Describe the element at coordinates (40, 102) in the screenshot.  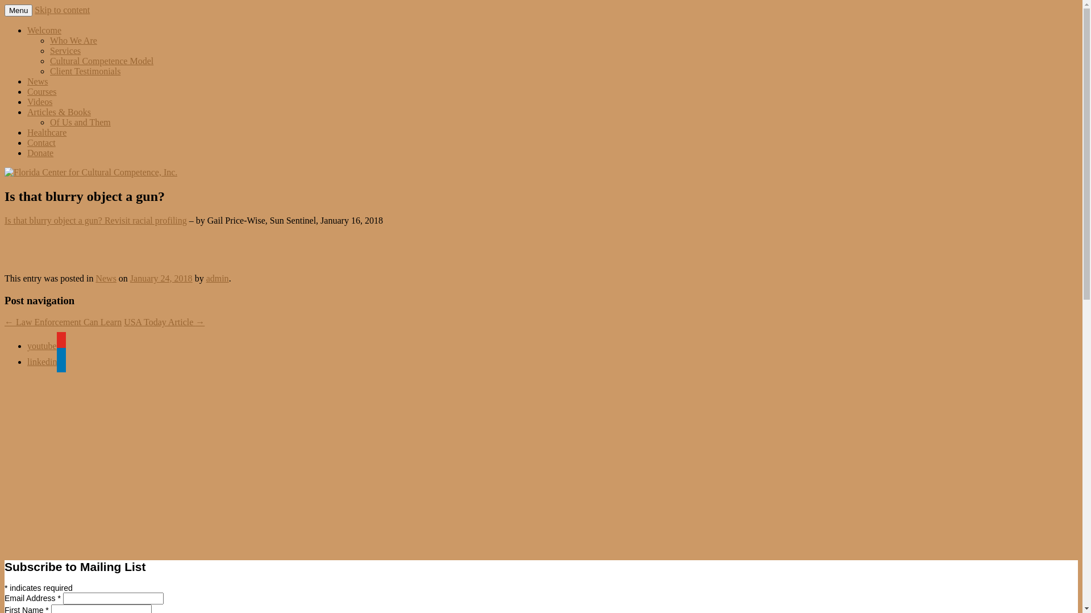
I see `Videos` at that location.